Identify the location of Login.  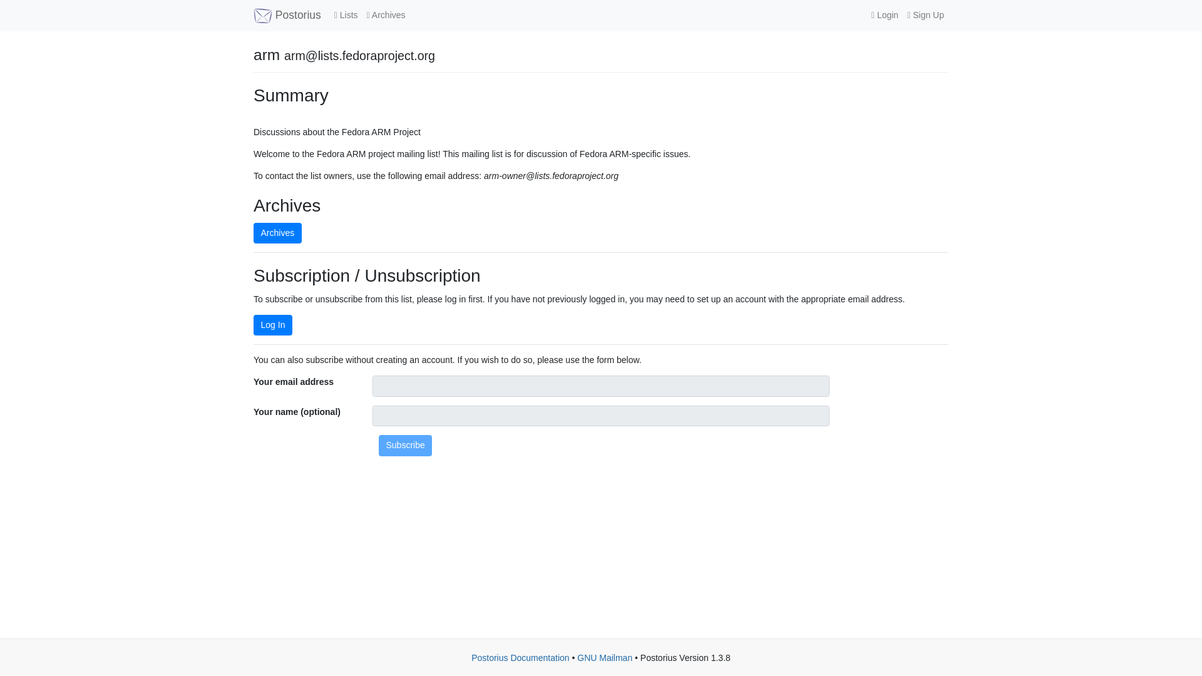
(884, 15).